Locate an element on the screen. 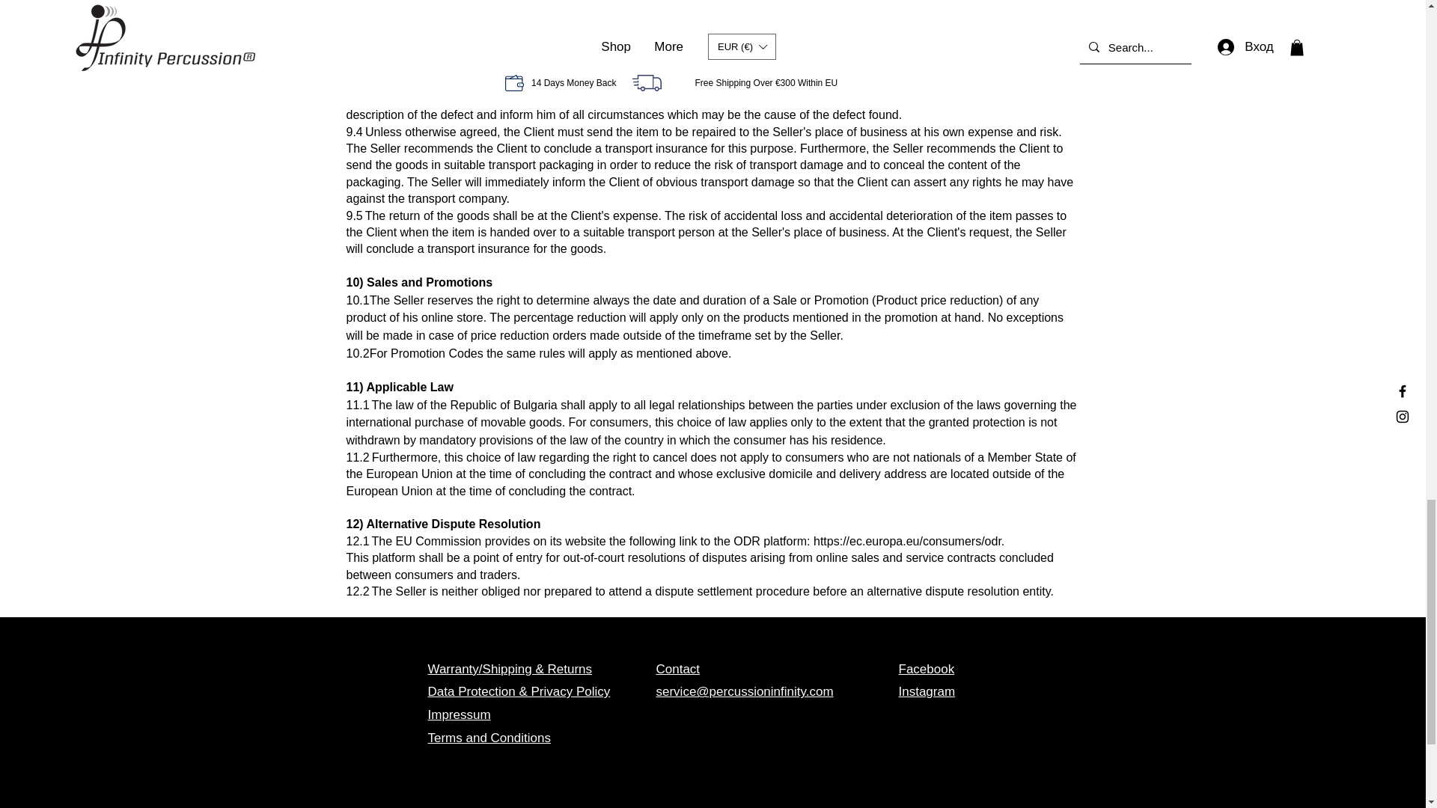  Impressum is located at coordinates (460, 715).